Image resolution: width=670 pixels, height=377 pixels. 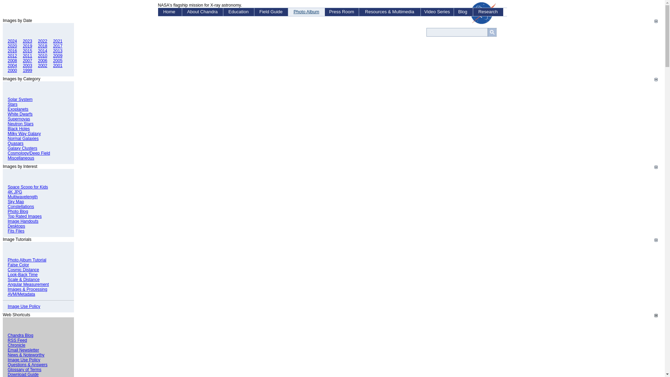 I want to click on Photo Album, so click(x=306, y=12).